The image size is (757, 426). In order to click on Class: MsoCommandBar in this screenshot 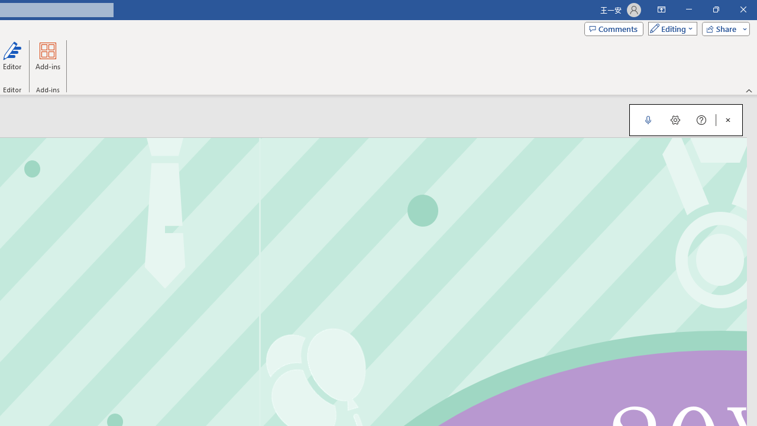, I will do `click(685, 120)`.